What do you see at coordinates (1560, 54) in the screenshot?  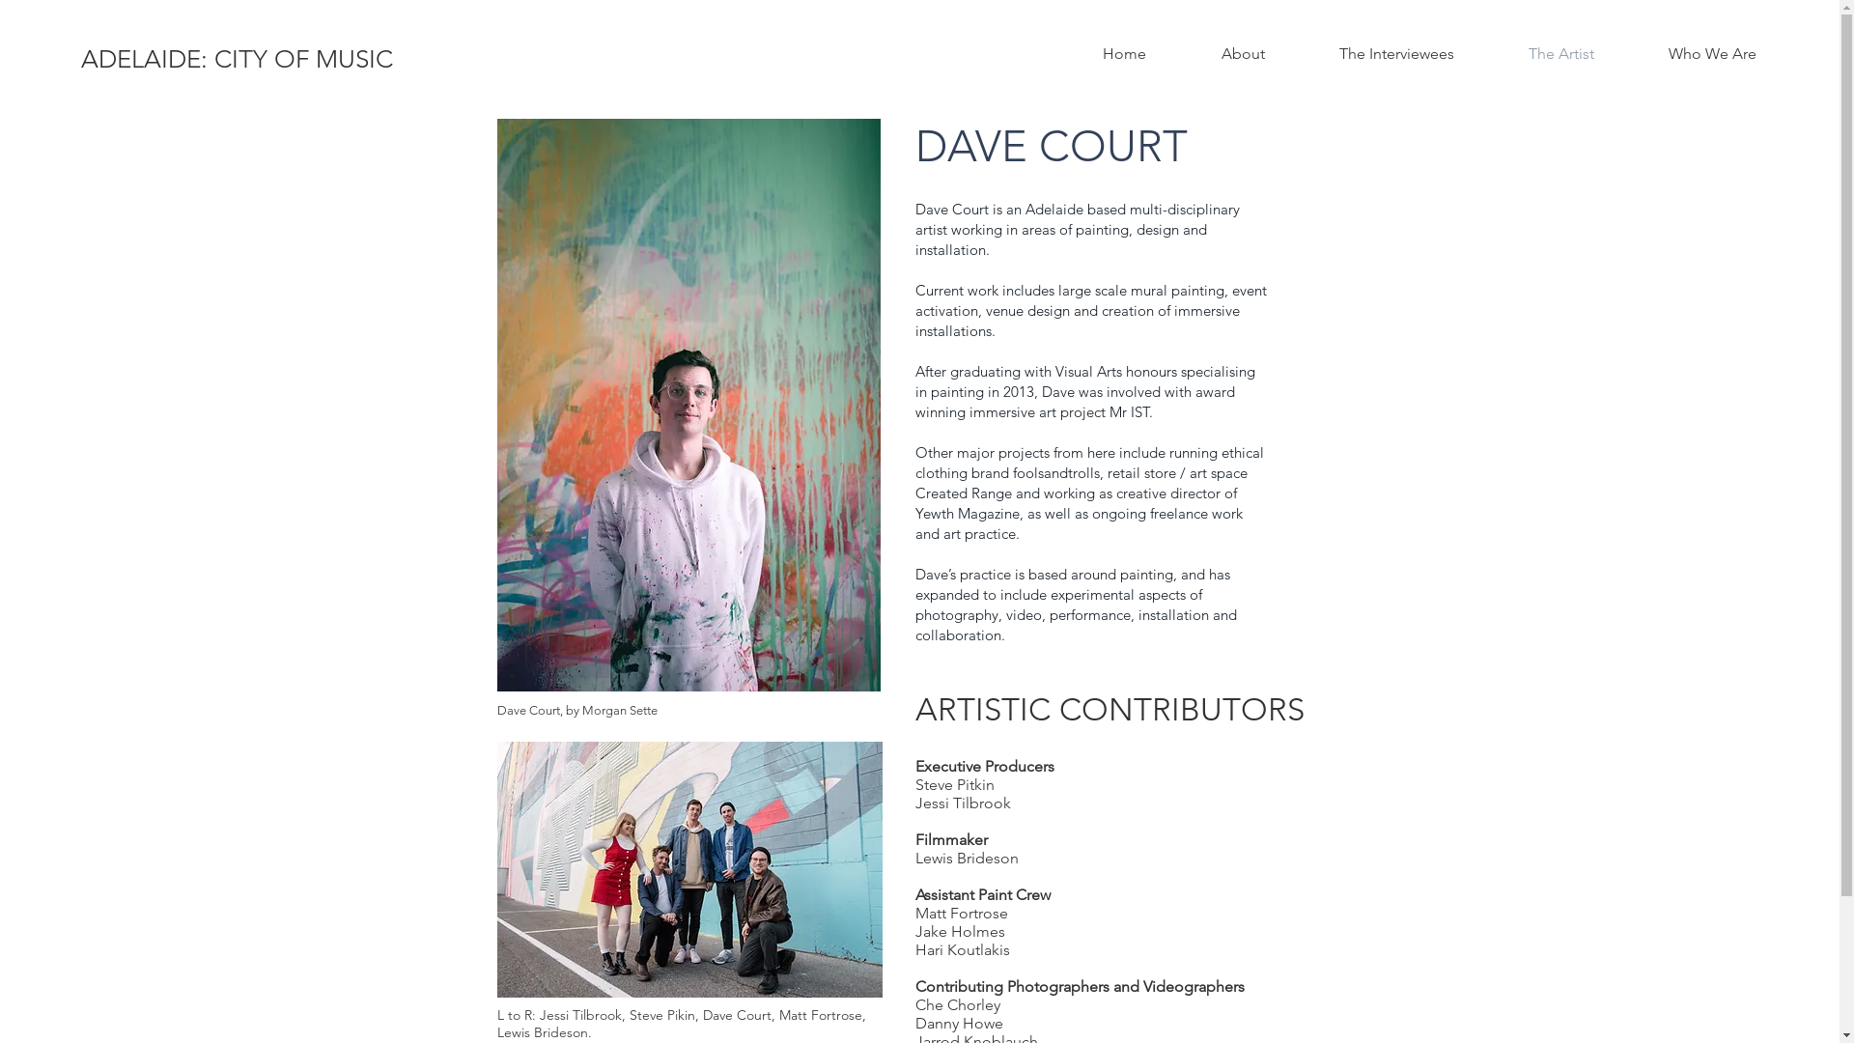 I see `The Artist` at bounding box center [1560, 54].